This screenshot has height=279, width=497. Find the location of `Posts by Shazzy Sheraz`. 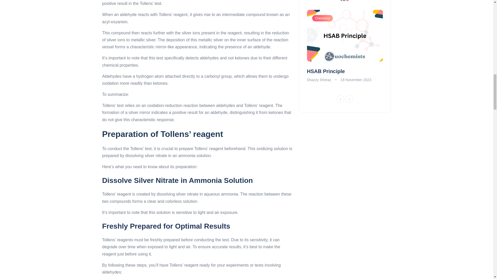

Posts by Shazzy Sheraz is located at coordinates (319, 80).